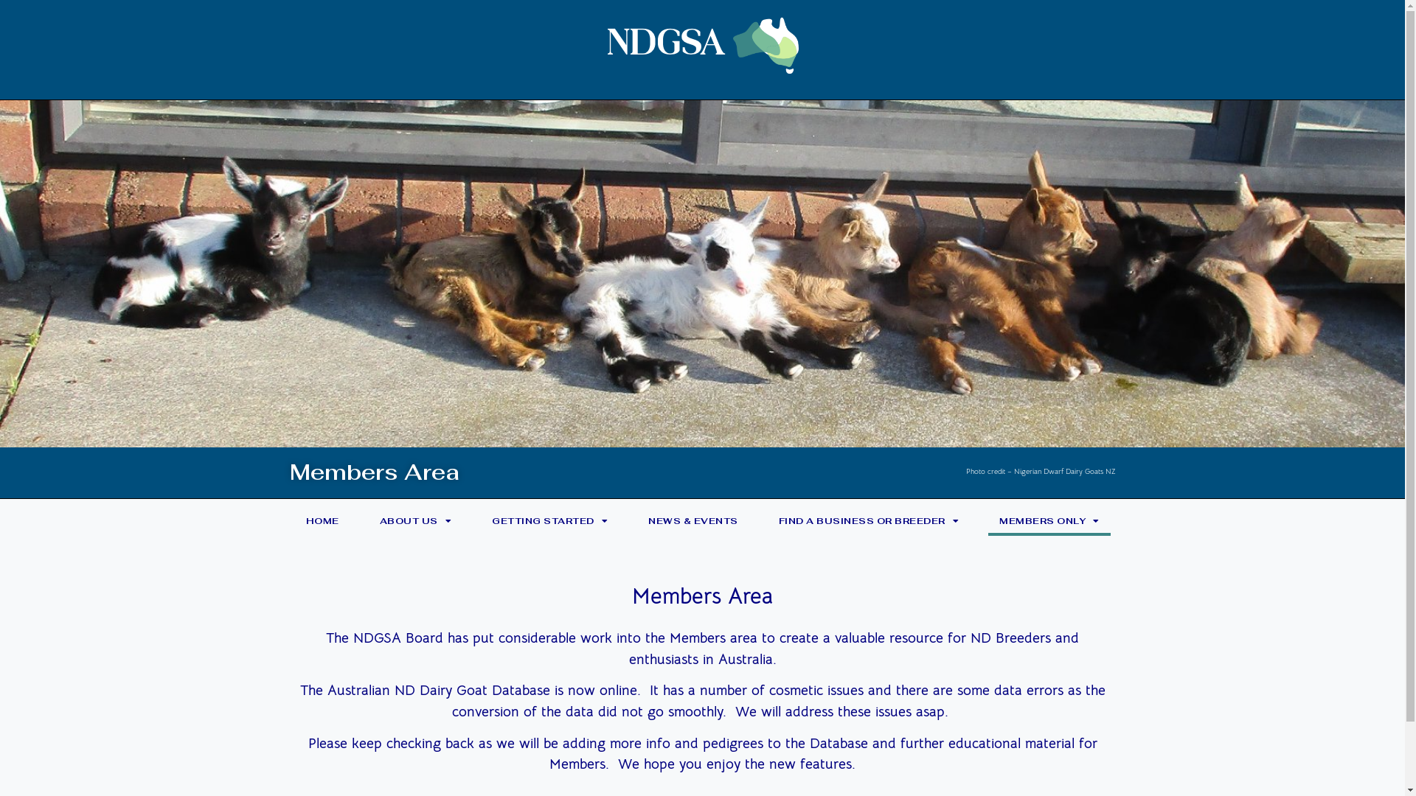  What do you see at coordinates (1049, 521) in the screenshot?
I see `MEMBERS ONLY` at bounding box center [1049, 521].